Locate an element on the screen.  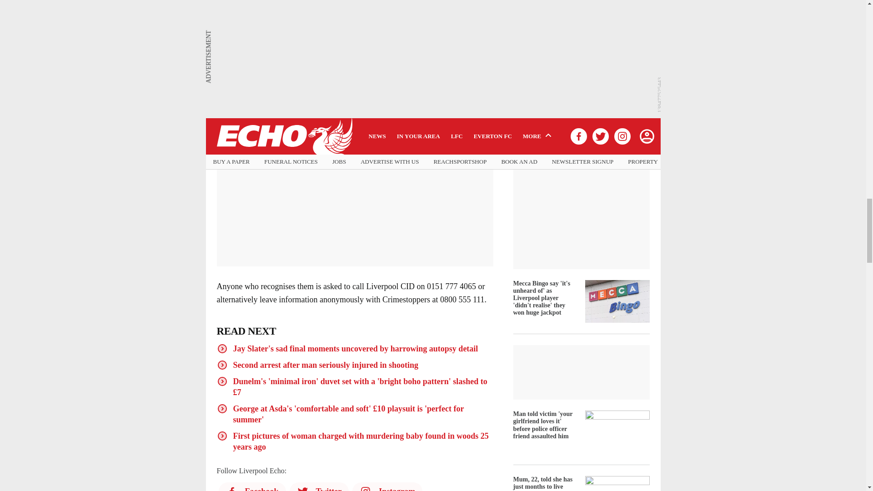
Read Next Article Icon is located at coordinates (222, 381).